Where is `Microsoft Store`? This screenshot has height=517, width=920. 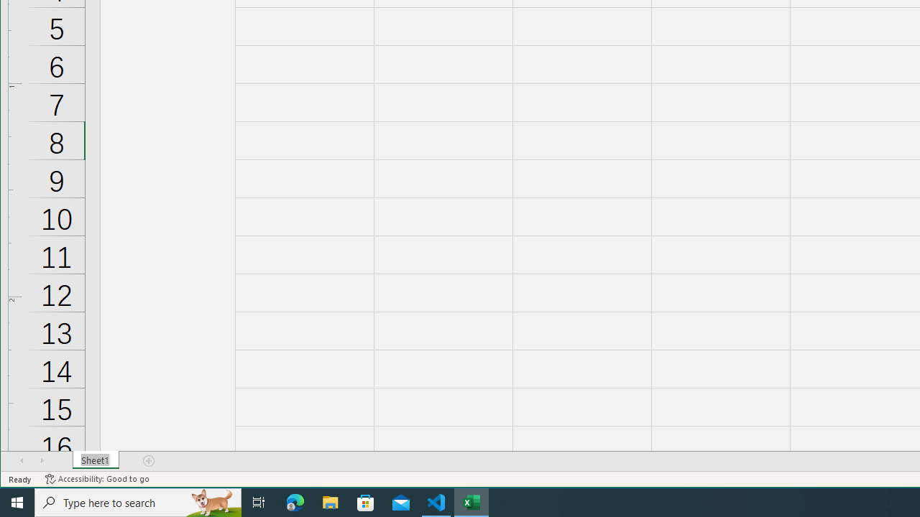 Microsoft Store is located at coordinates (366, 503).